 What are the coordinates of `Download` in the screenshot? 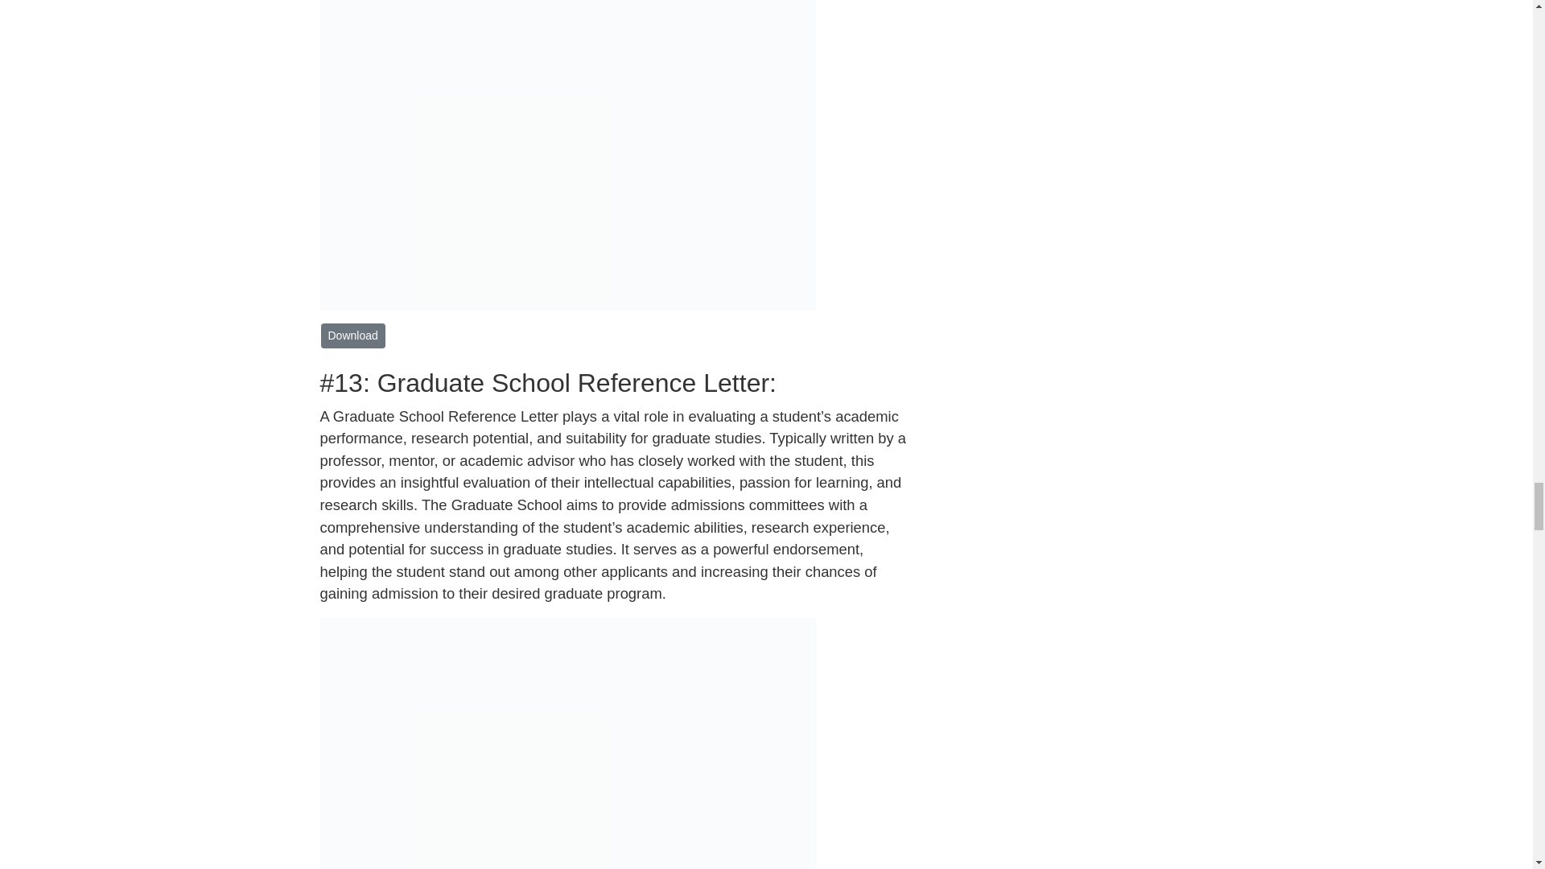 It's located at (352, 336).